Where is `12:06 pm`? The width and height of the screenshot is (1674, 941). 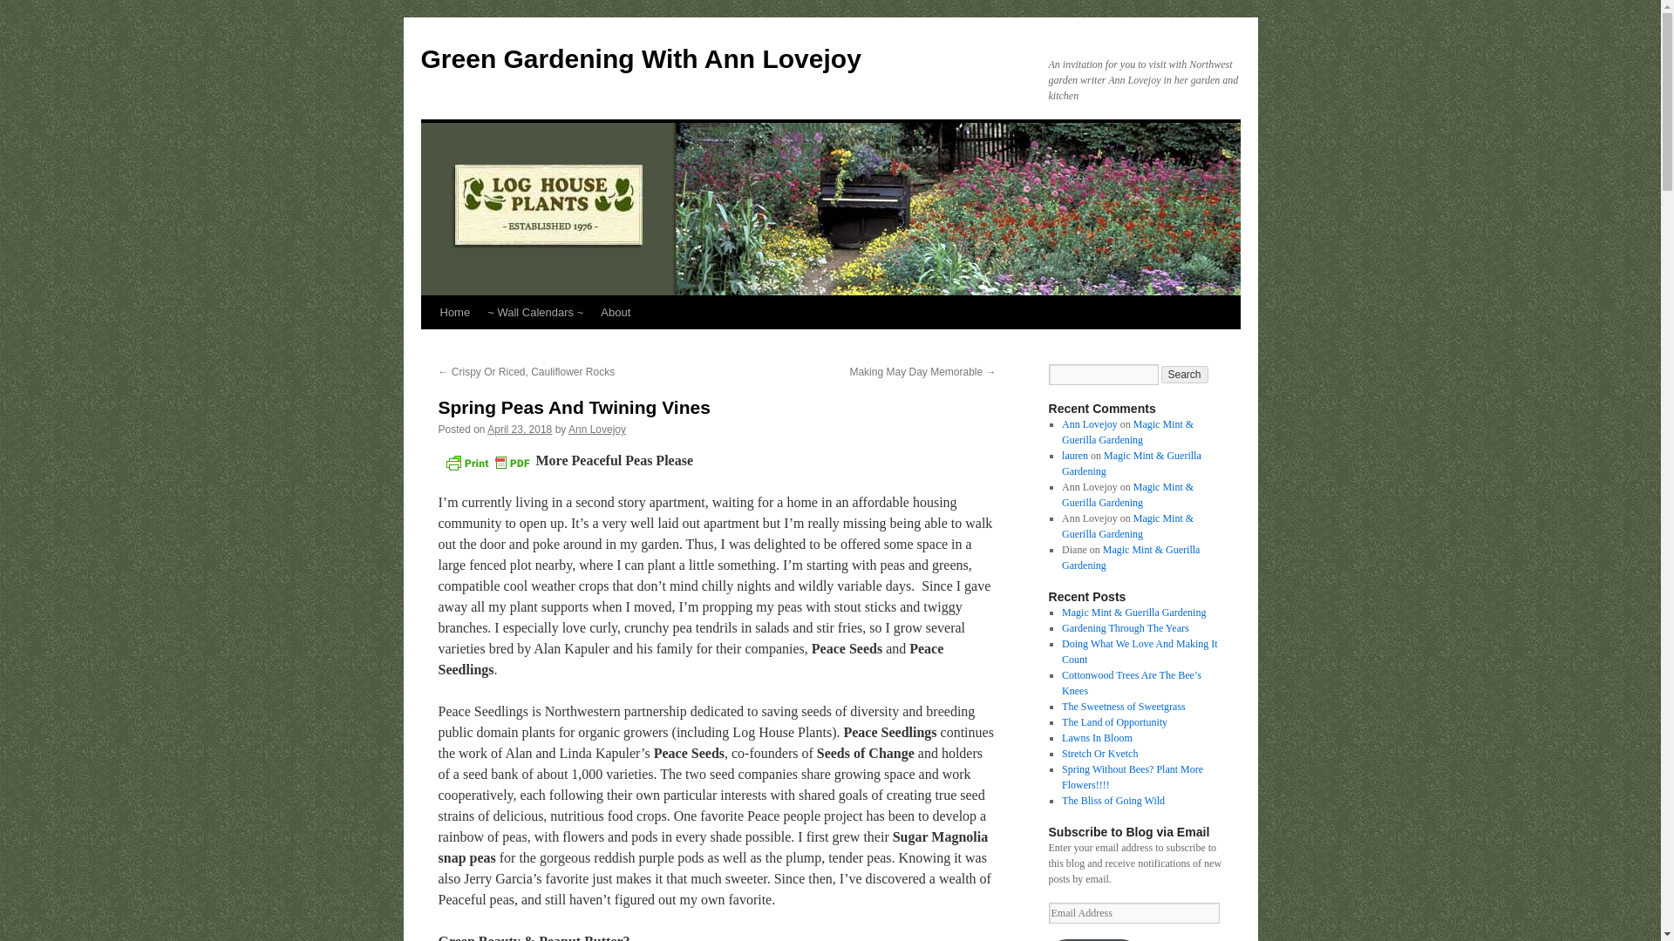
12:06 pm is located at coordinates (520, 430).